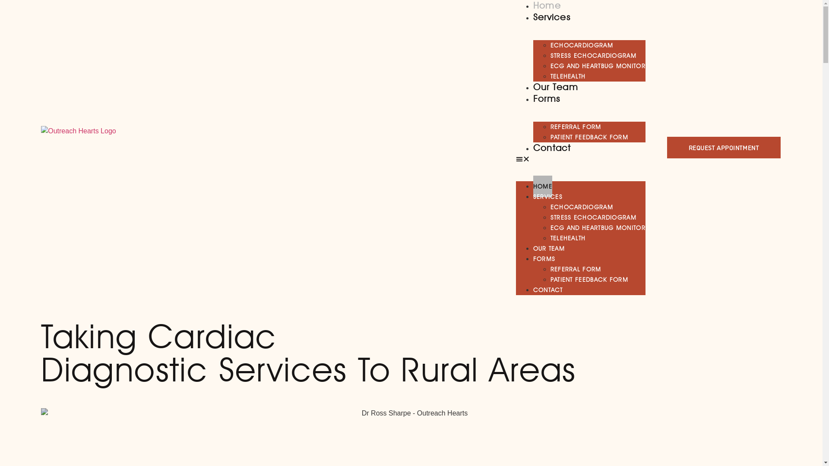 This screenshot has width=829, height=466. I want to click on STRESS ECHOCARDIOGRAM, so click(593, 56).